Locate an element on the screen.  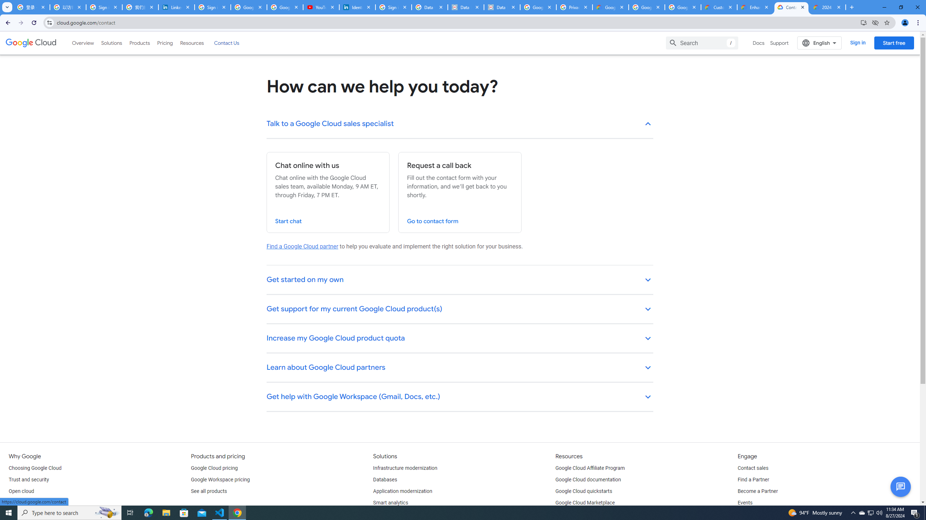
Sign in - Google Accounts is located at coordinates (394, 7).